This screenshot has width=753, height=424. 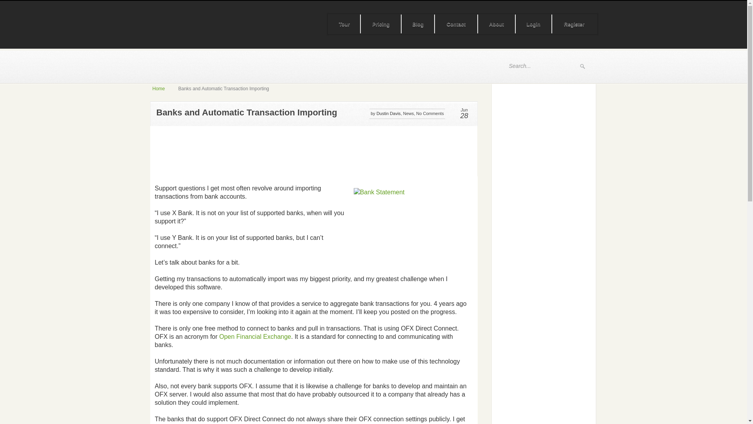 I want to click on Home, so click(x=158, y=89).